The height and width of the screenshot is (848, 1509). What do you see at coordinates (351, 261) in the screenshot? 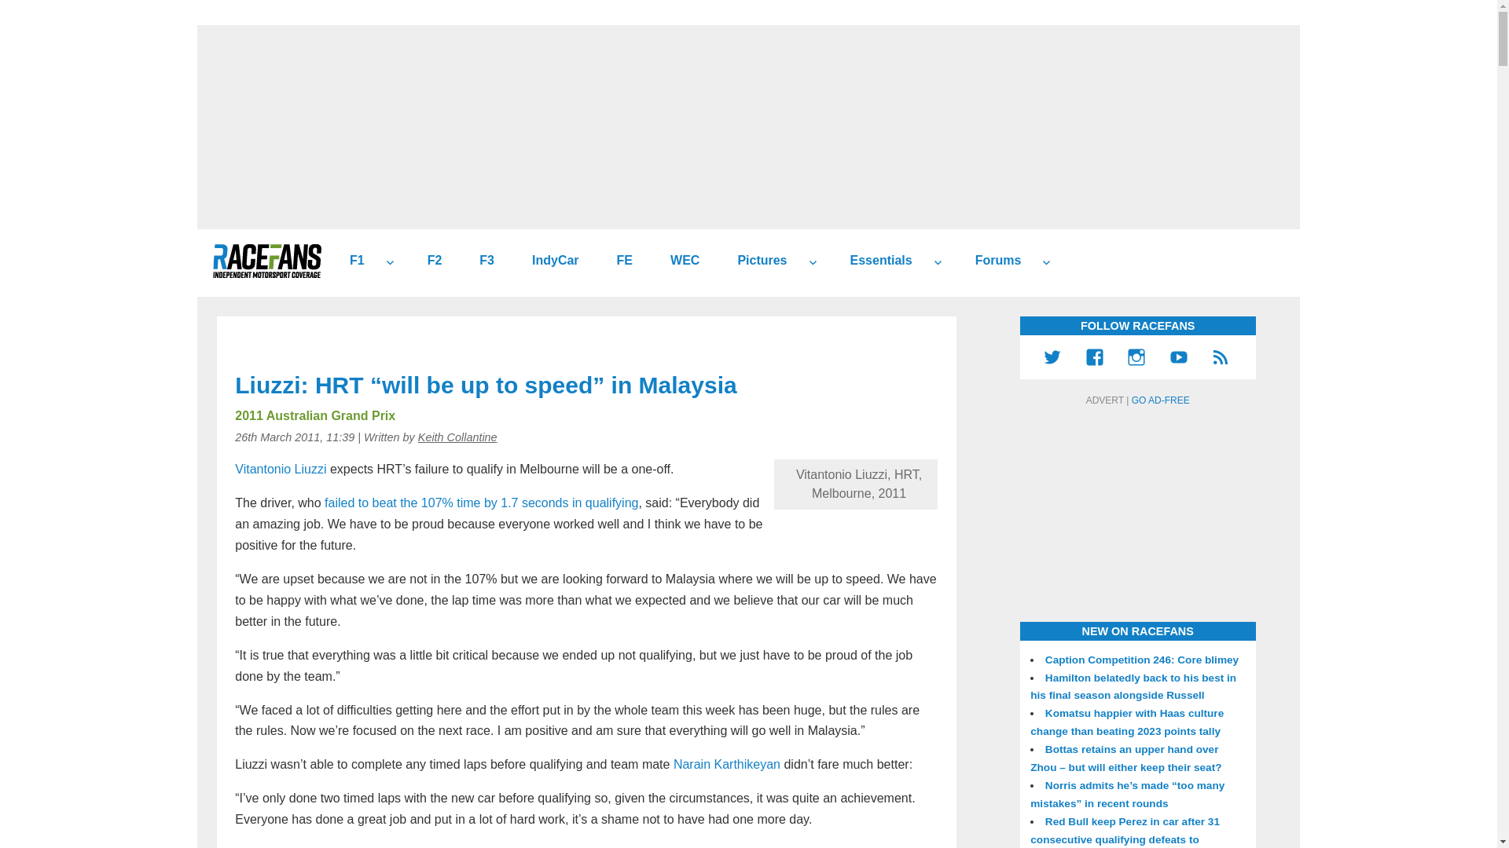
I see `F1` at bounding box center [351, 261].